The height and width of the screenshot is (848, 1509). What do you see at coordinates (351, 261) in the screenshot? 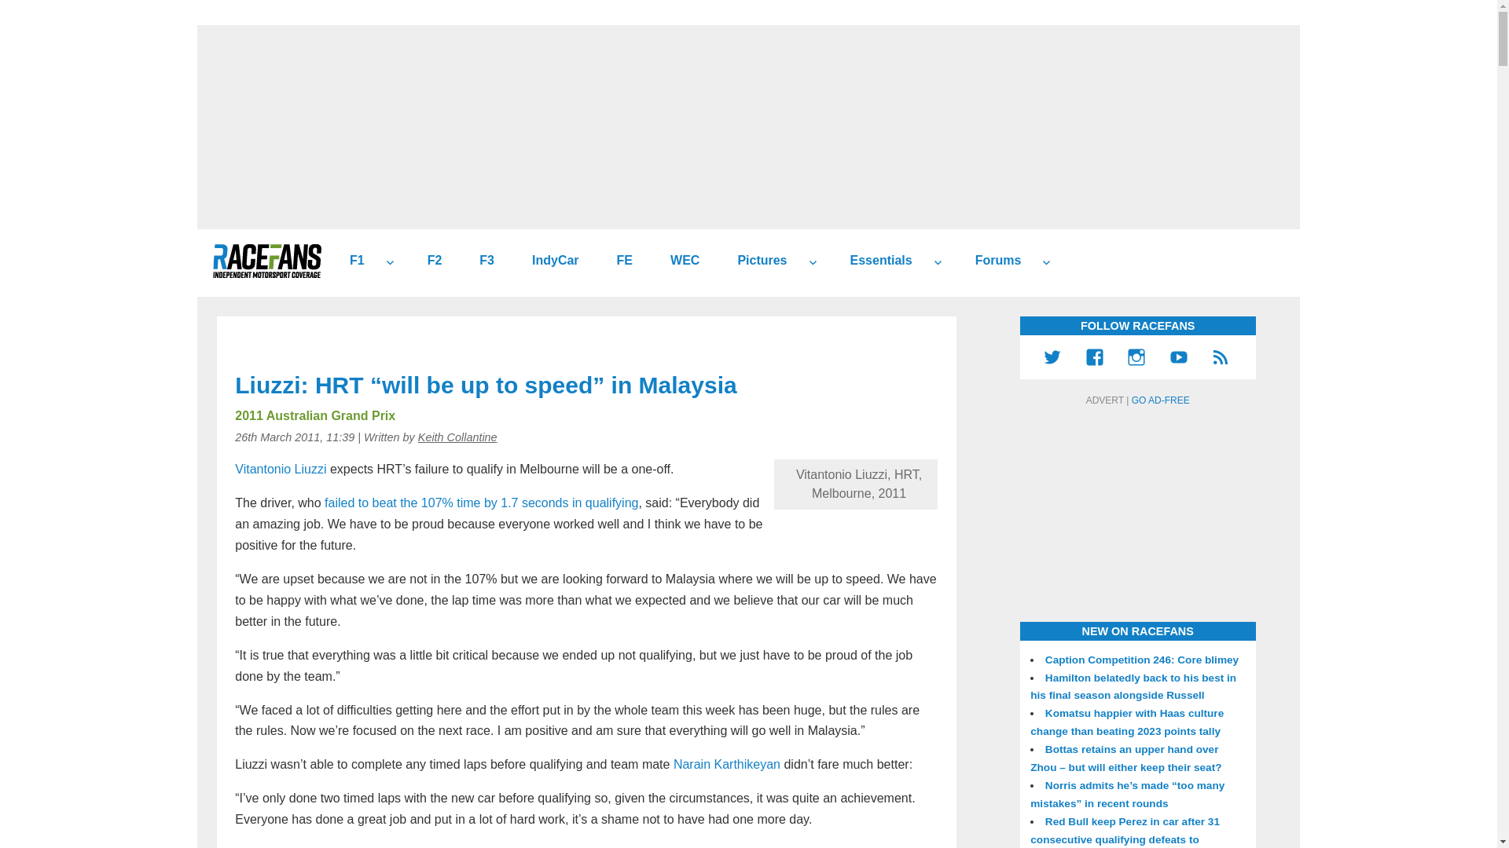
I see `F1` at bounding box center [351, 261].